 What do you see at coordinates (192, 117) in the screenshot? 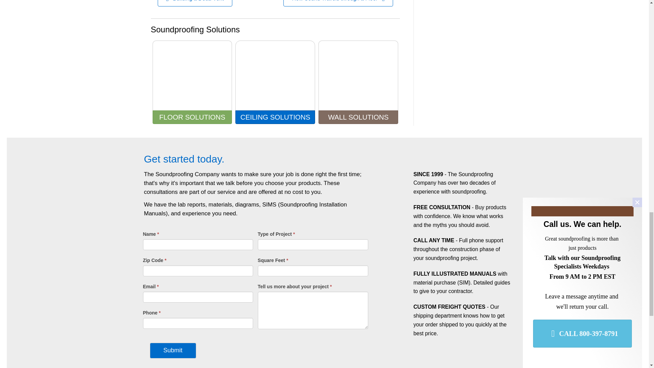
I see `FLOOR SOLUTIONS` at bounding box center [192, 117].